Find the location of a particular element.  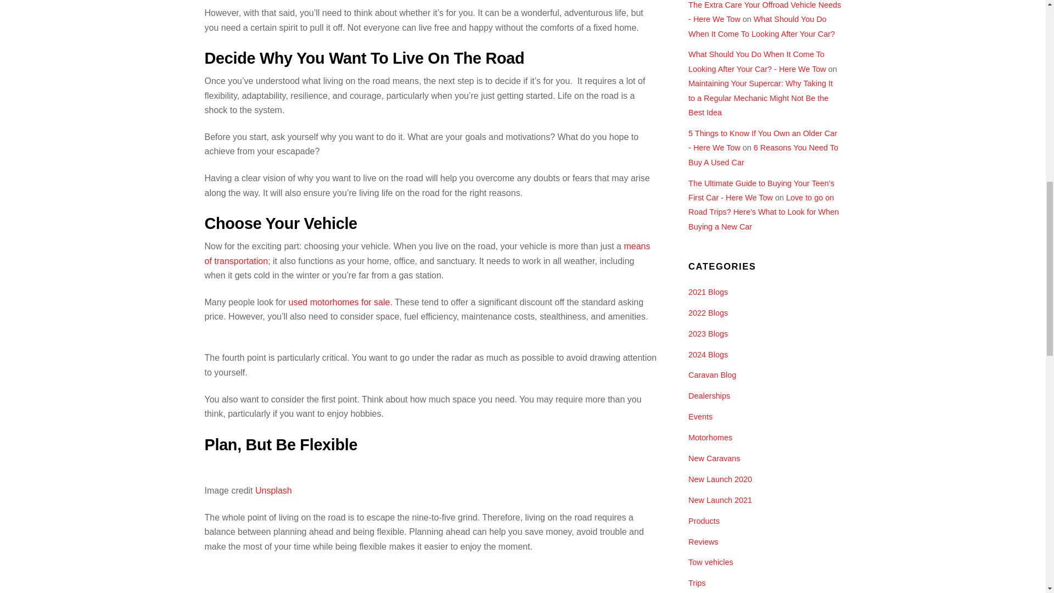

means of transportation is located at coordinates (427, 253).